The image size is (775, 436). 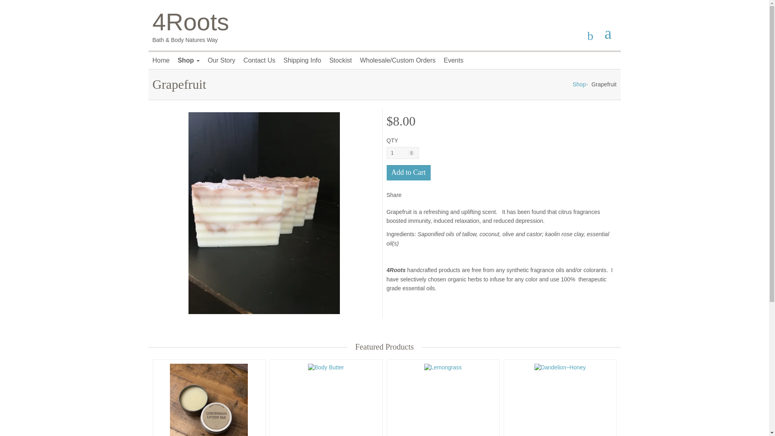 I want to click on Stockist, so click(x=341, y=60).